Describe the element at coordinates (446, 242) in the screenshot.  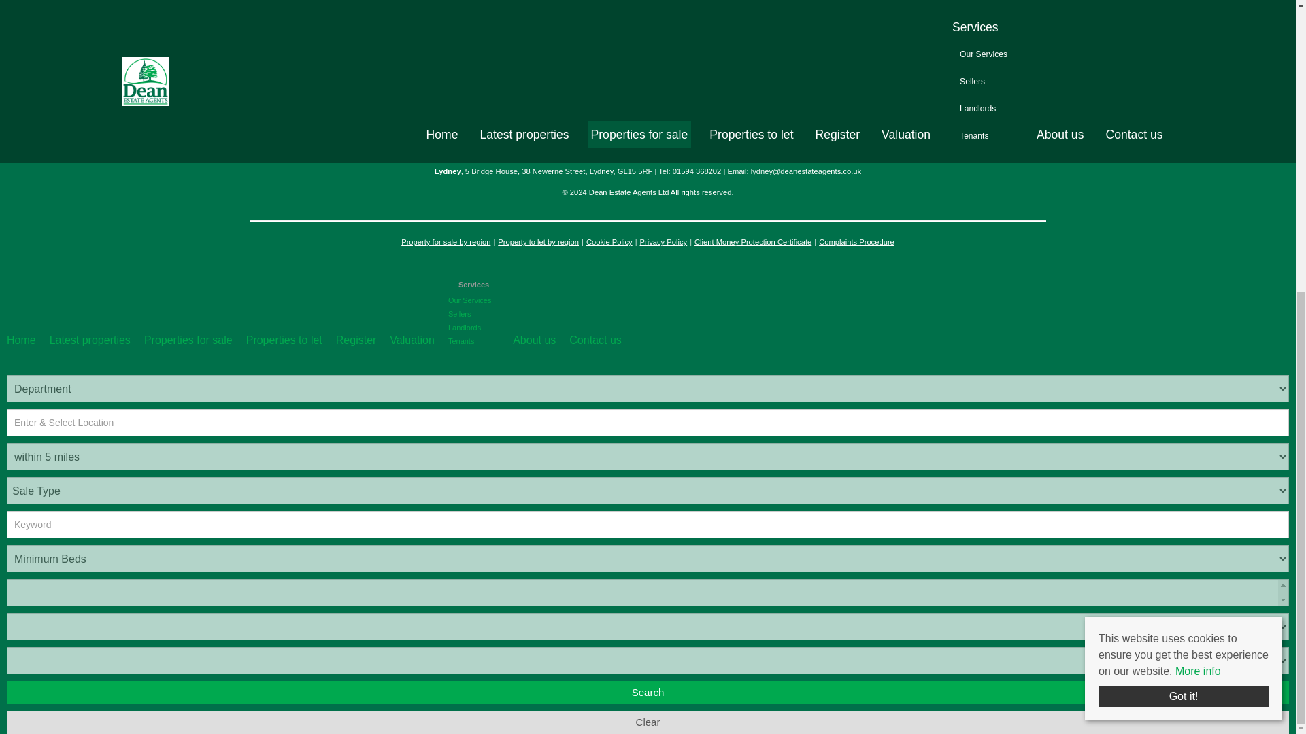
I see `Property for sale by region` at that location.